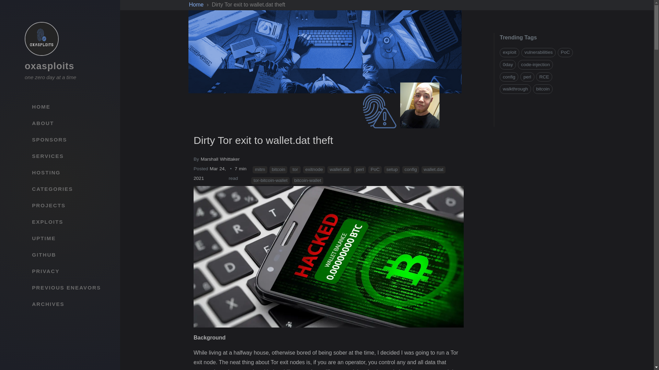  Describe the element at coordinates (210, 173) in the screenshot. I see `Wed, Mar 24, 2021,  3:23 PM -0400` at that location.